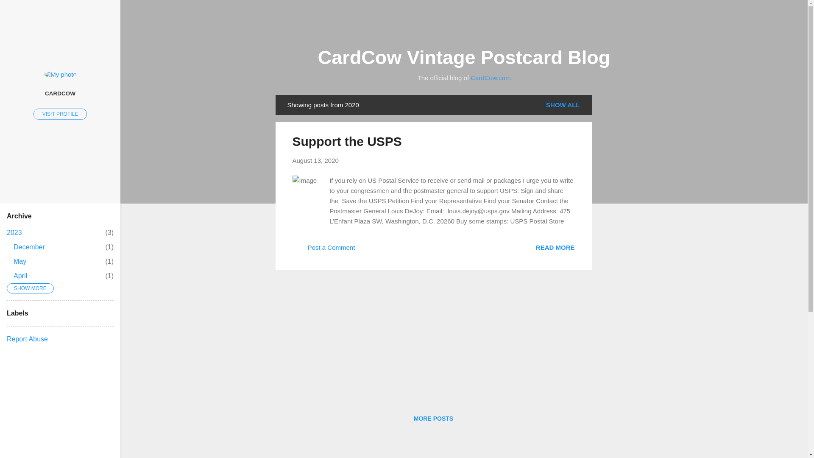 This screenshot has width=814, height=458. What do you see at coordinates (464, 57) in the screenshot?
I see `Post a Comment` at bounding box center [464, 57].